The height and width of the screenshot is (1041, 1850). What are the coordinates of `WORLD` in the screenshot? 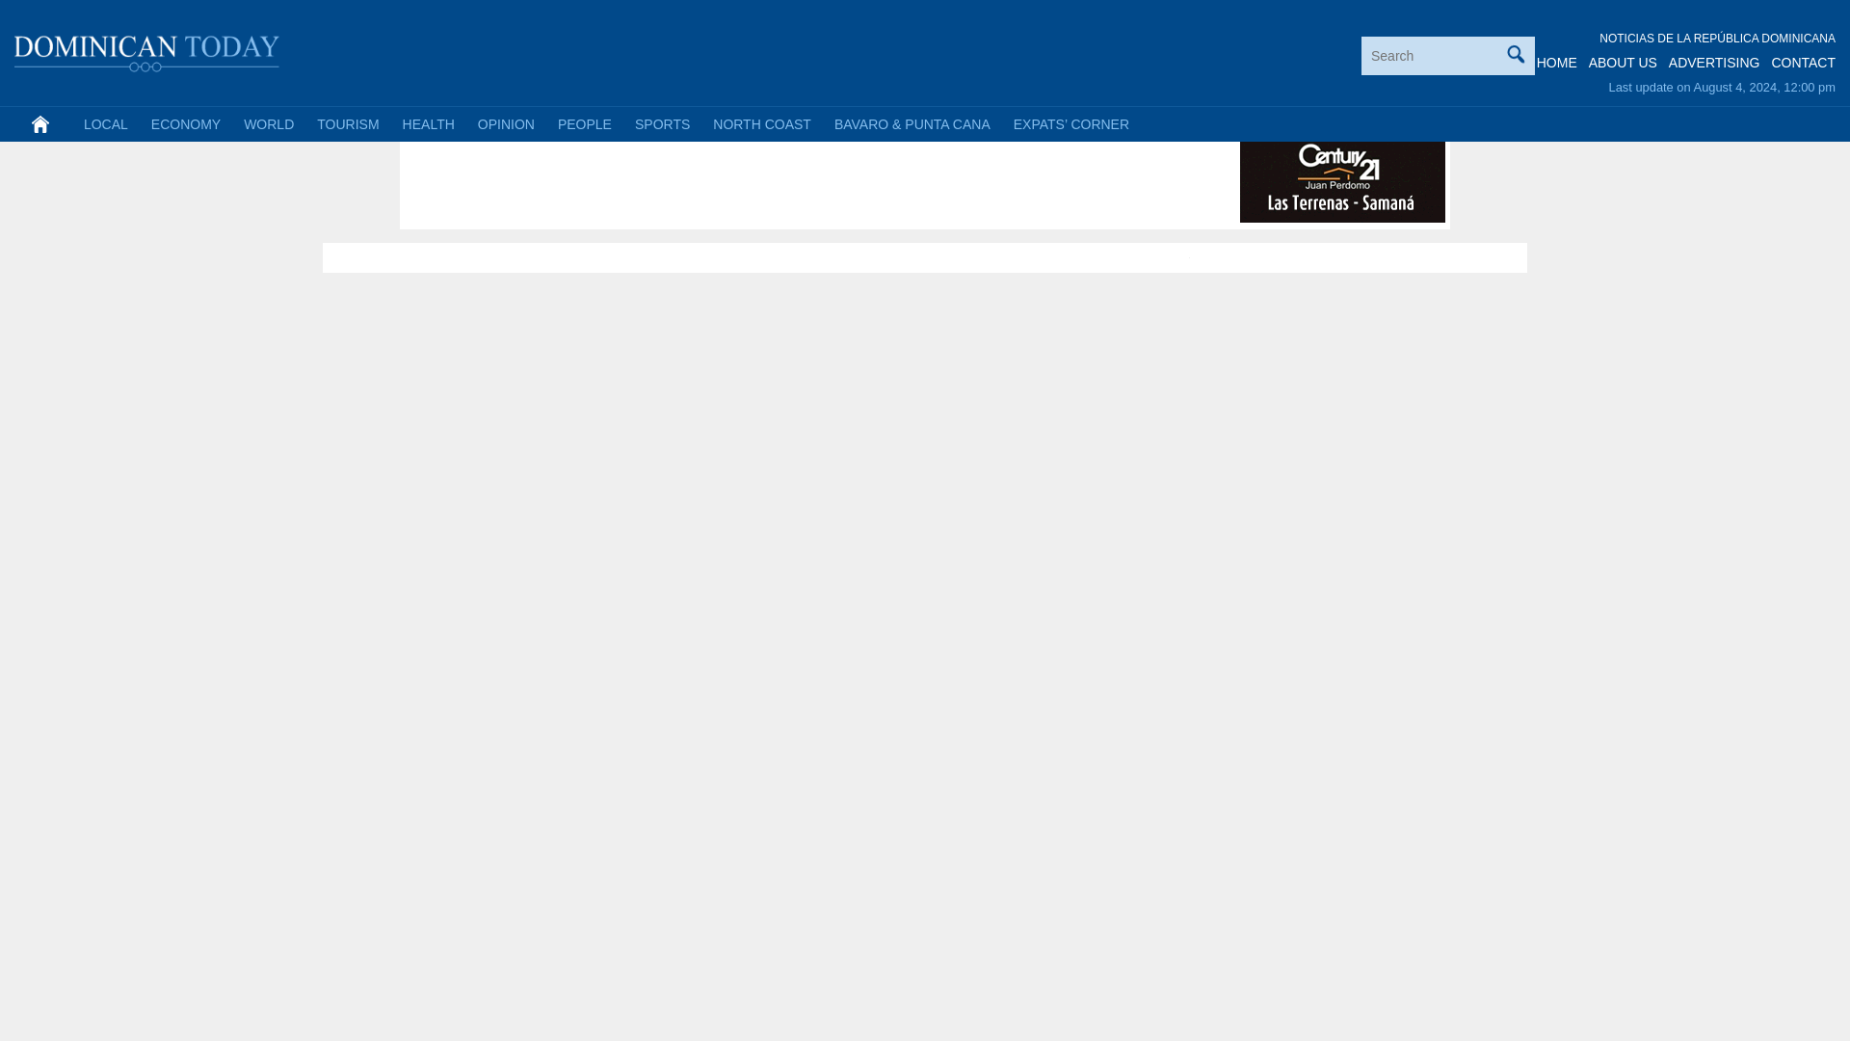 It's located at (268, 123).